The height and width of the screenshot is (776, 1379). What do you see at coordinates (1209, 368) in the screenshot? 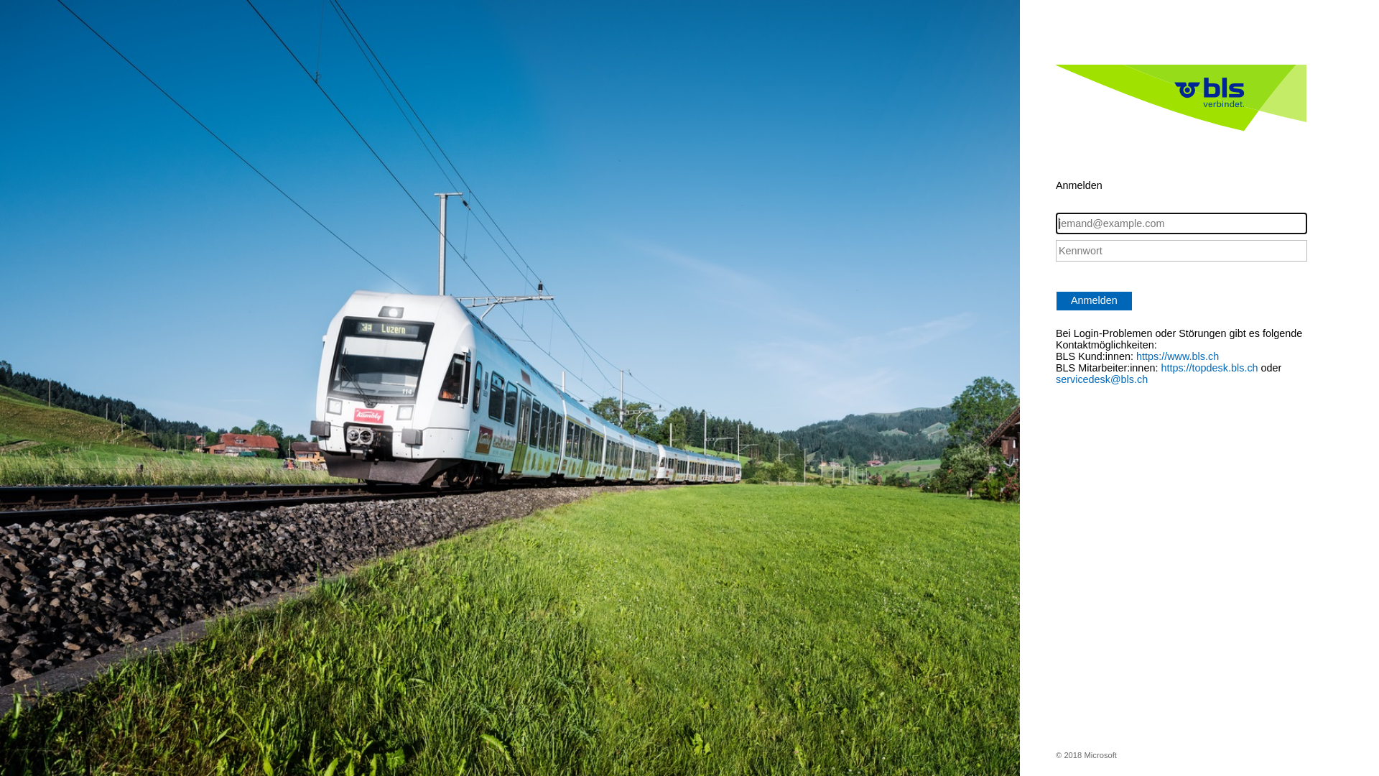
I see `https://topdesk.bls.ch` at bounding box center [1209, 368].